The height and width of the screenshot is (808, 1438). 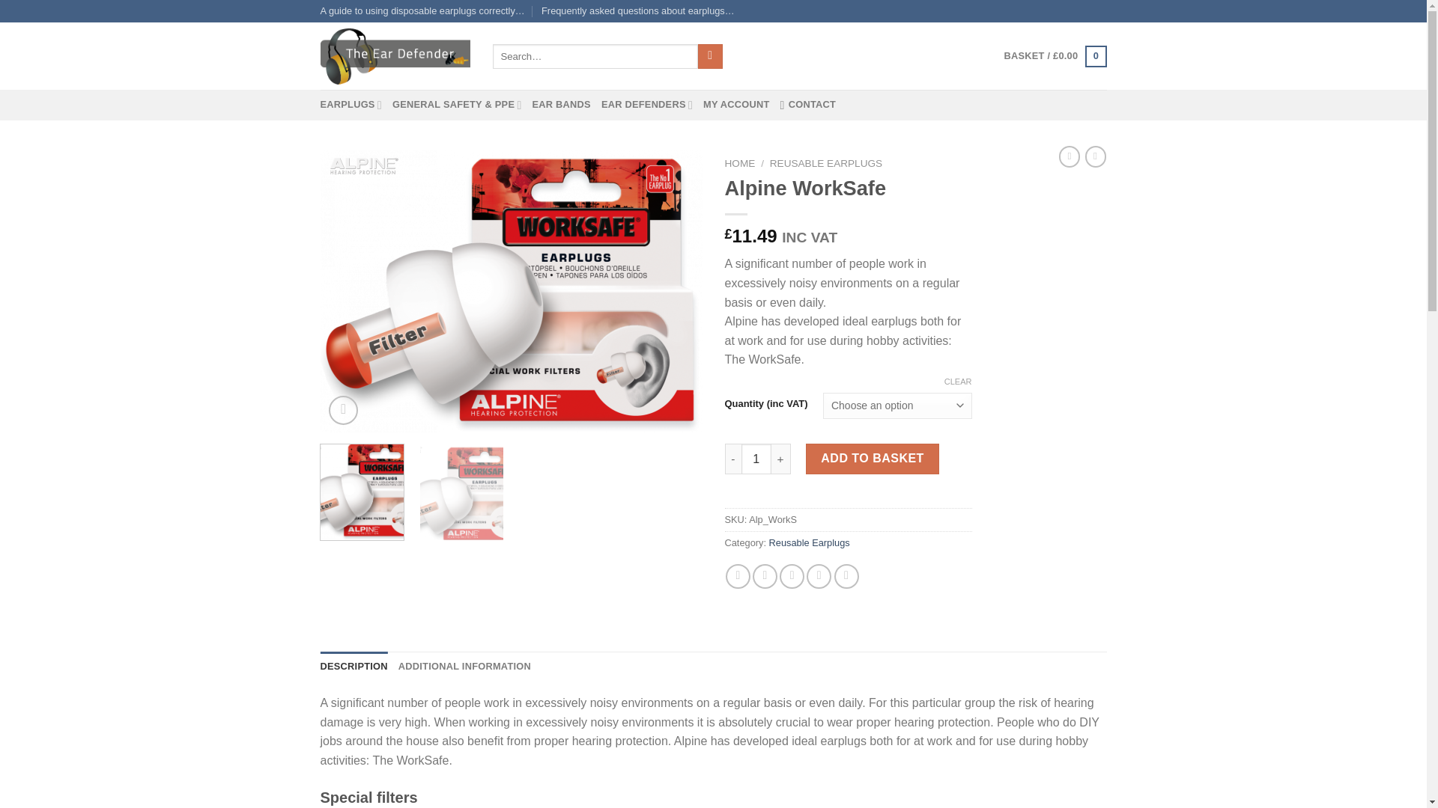 I want to click on The Ear Defender - Earplugs for Every Occasion, so click(x=395, y=57).